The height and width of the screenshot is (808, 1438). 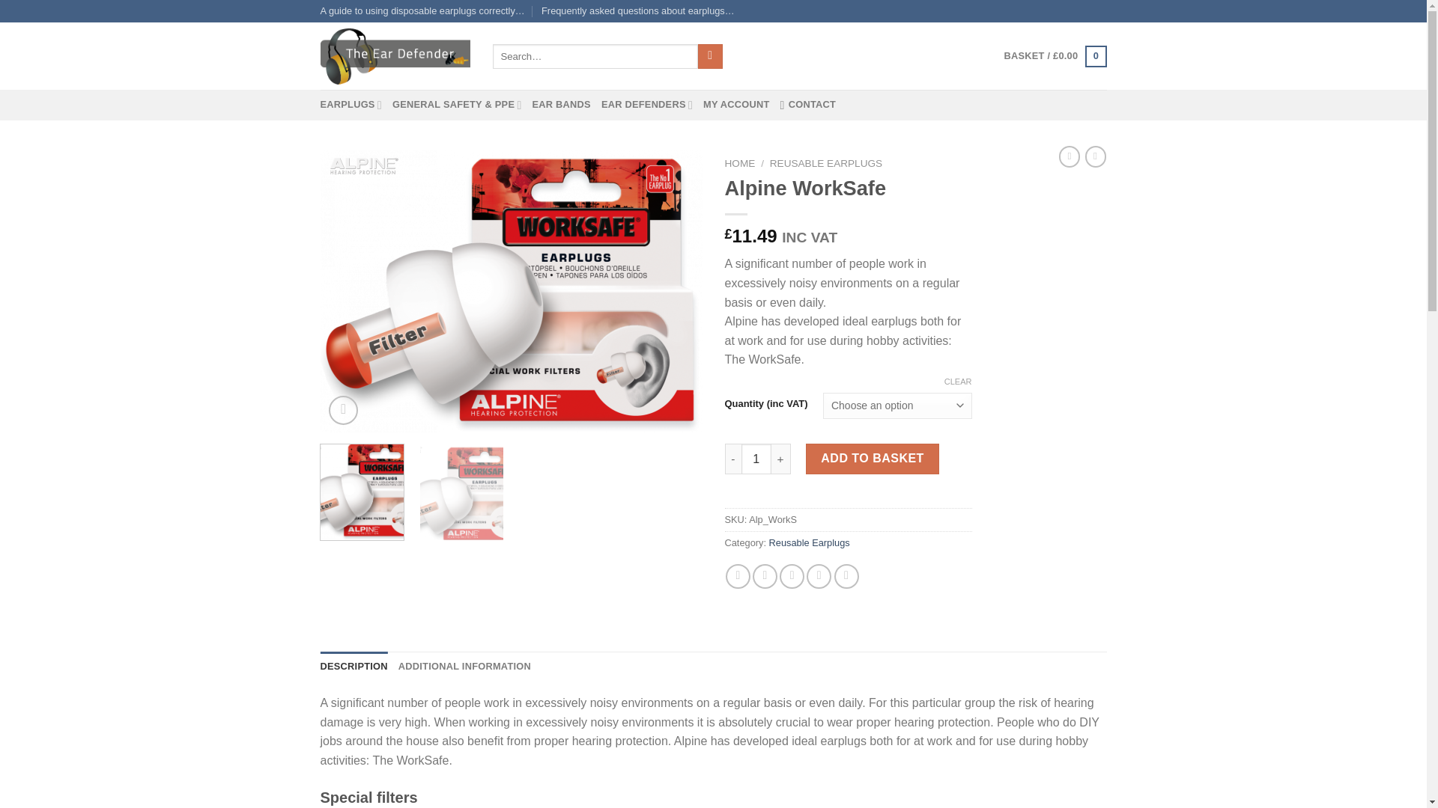 I want to click on The Ear Defender - Earplugs for Every Occasion, so click(x=395, y=57).